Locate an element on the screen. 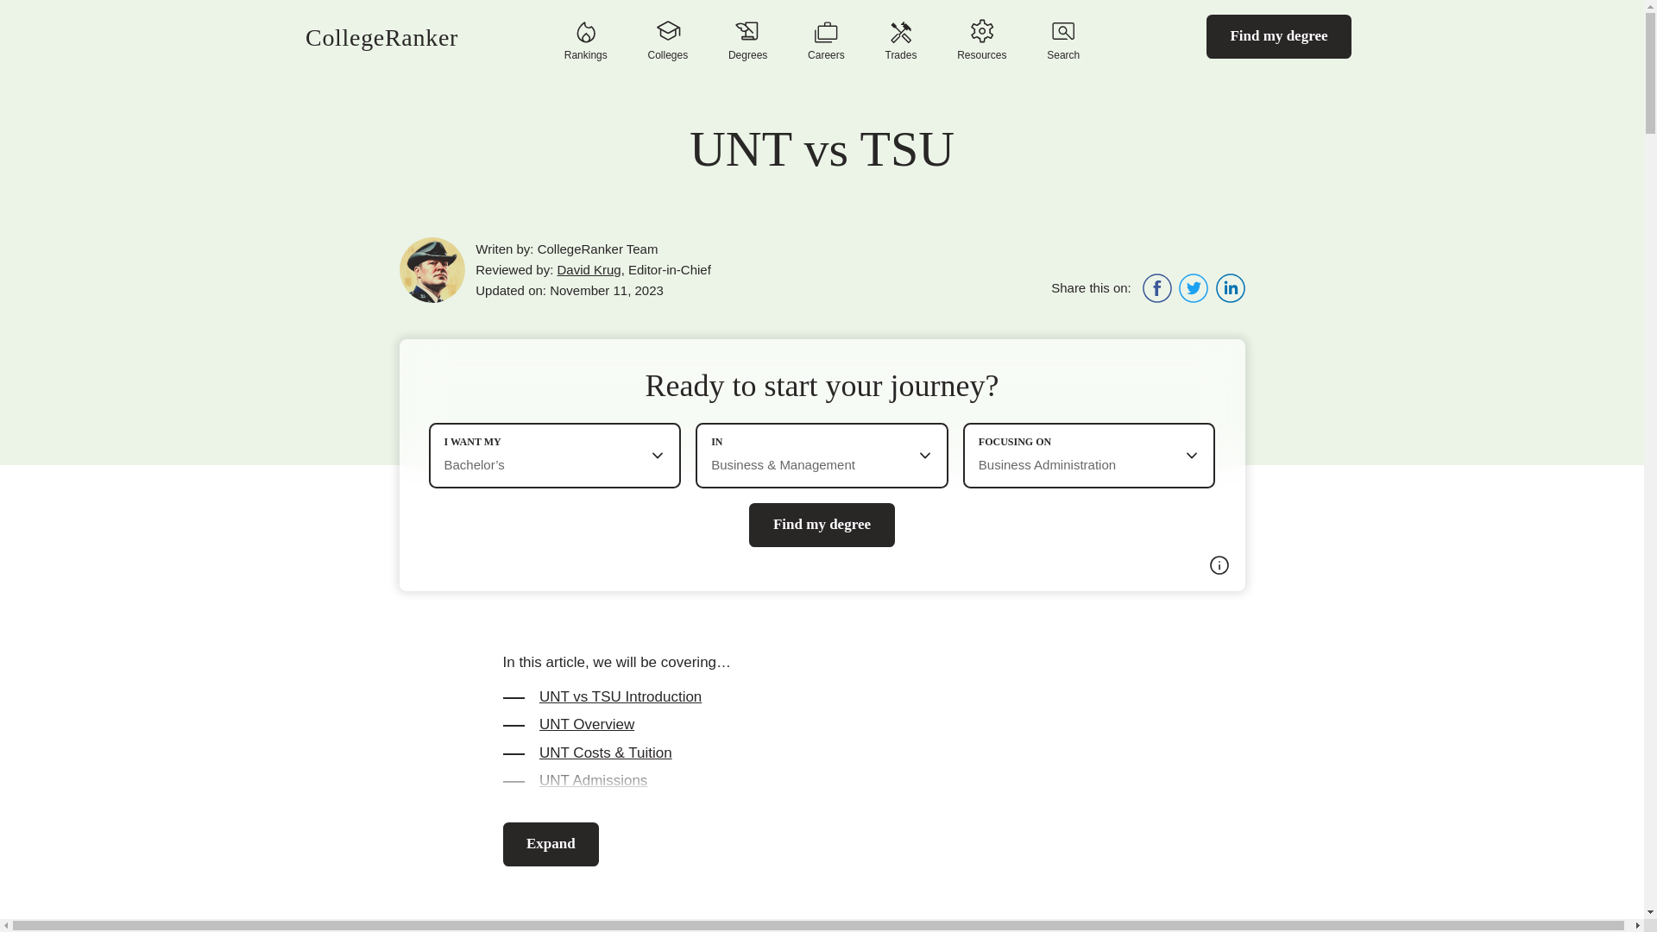 The image size is (1657, 932). Find my degree is located at coordinates (822, 525).